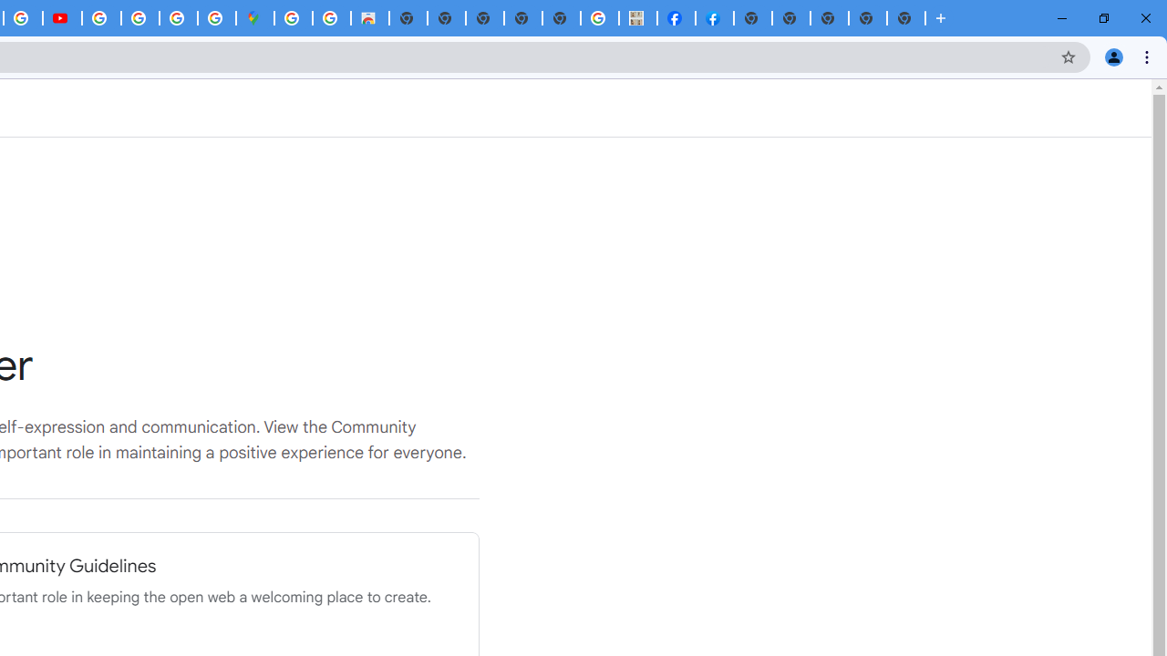 The width and height of the screenshot is (1167, 656). What do you see at coordinates (715, 18) in the screenshot?
I see `Sign Up for Facebook` at bounding box center [715, 18].